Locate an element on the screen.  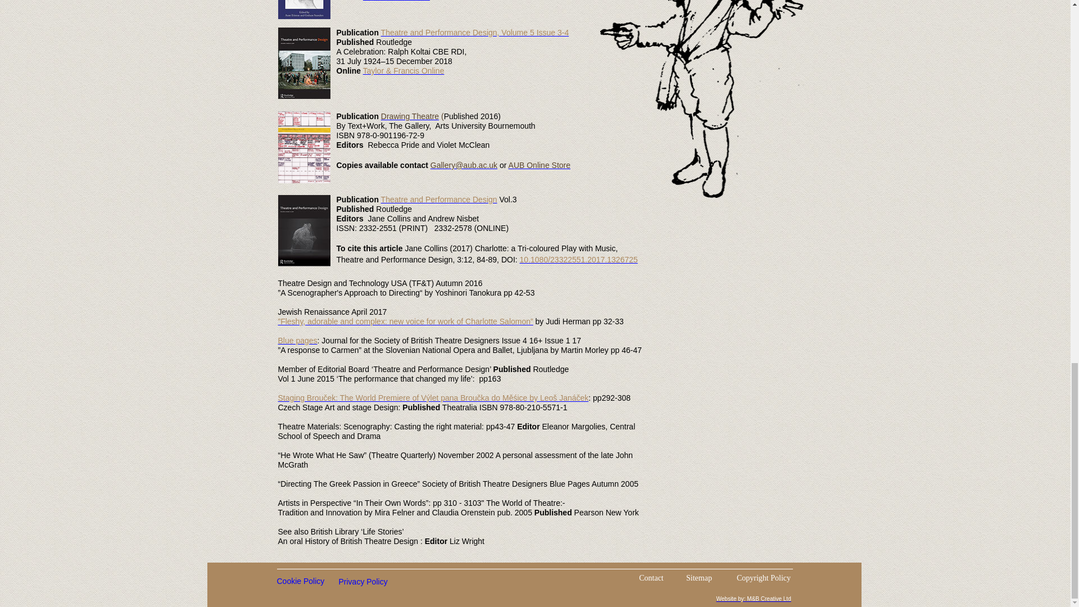
Cookie Policy  is located at coordinates (309, 583).